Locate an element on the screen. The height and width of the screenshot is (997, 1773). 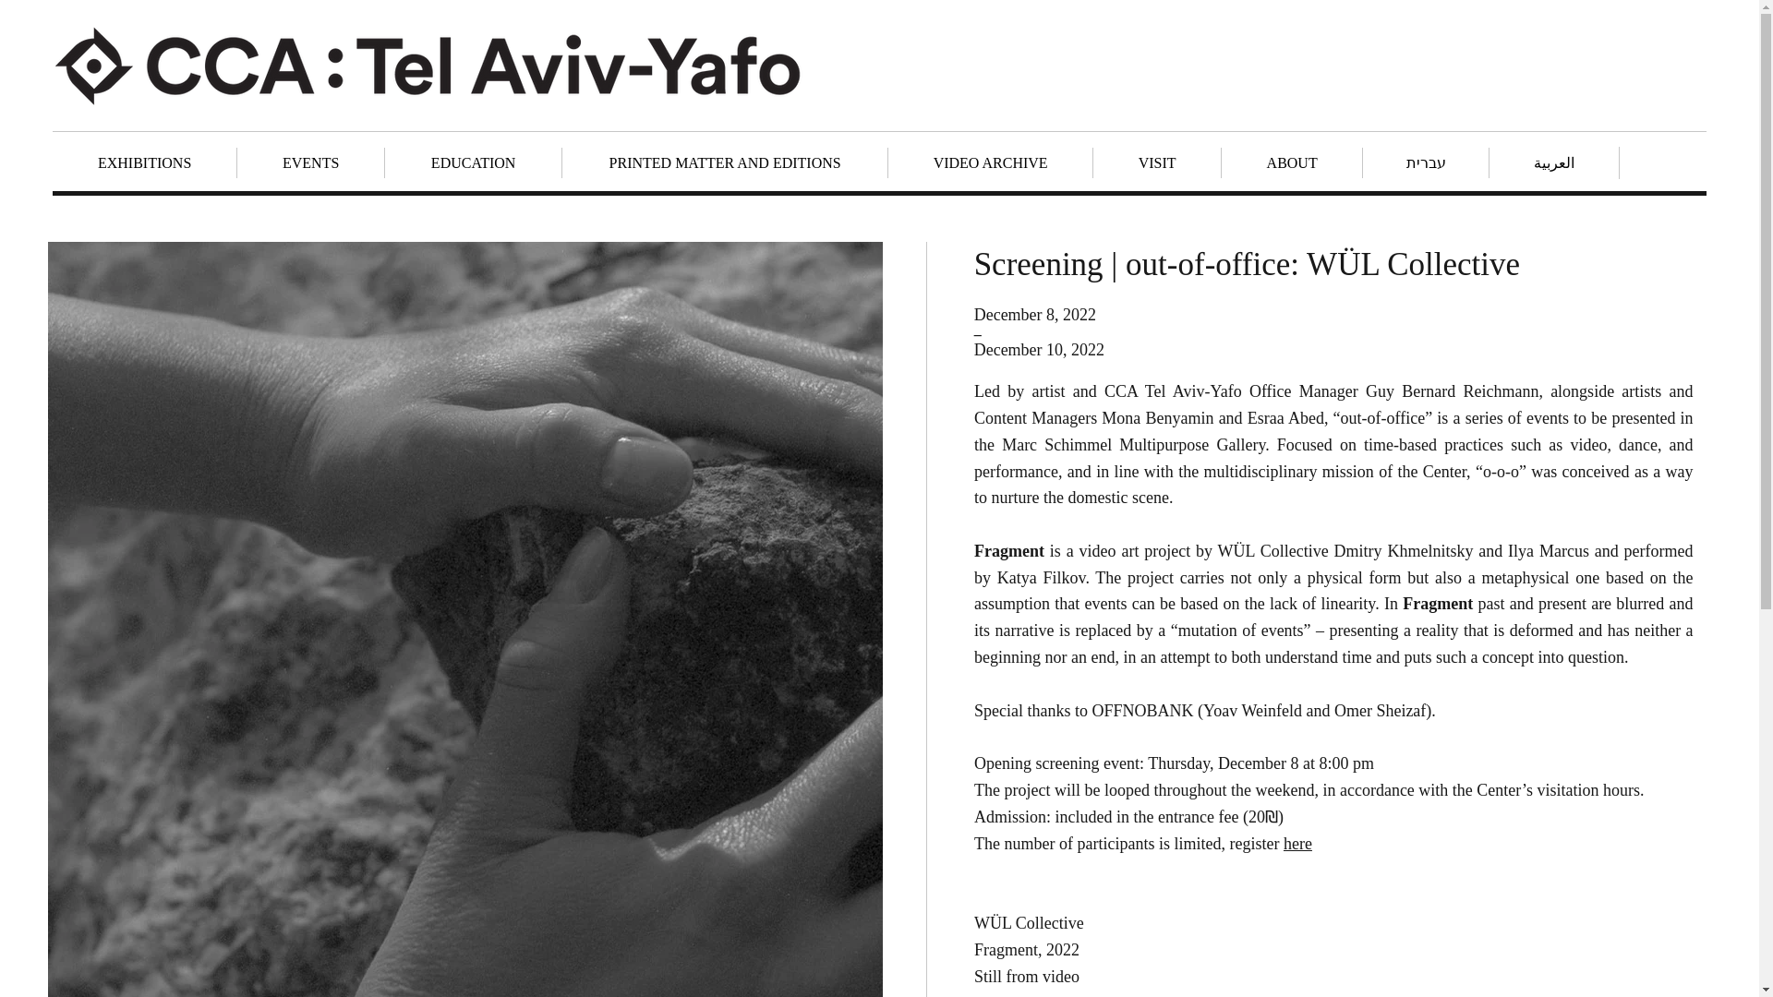
VISIT is located at coordinates (1156, 162).